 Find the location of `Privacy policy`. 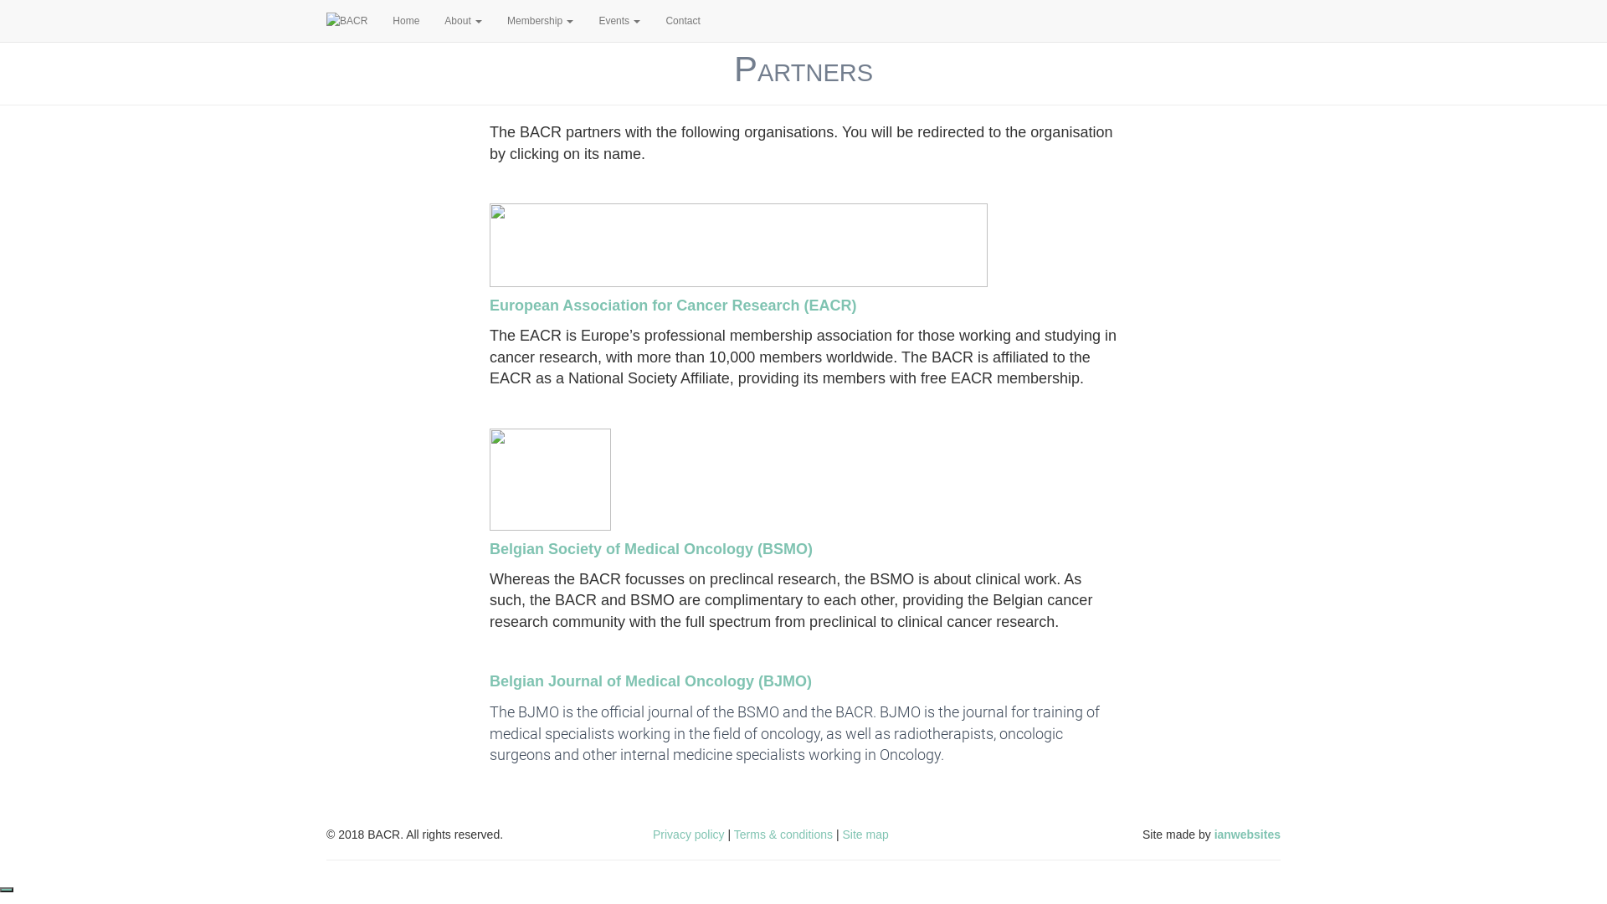

Privacy policy is located at coordinates (689, 835).